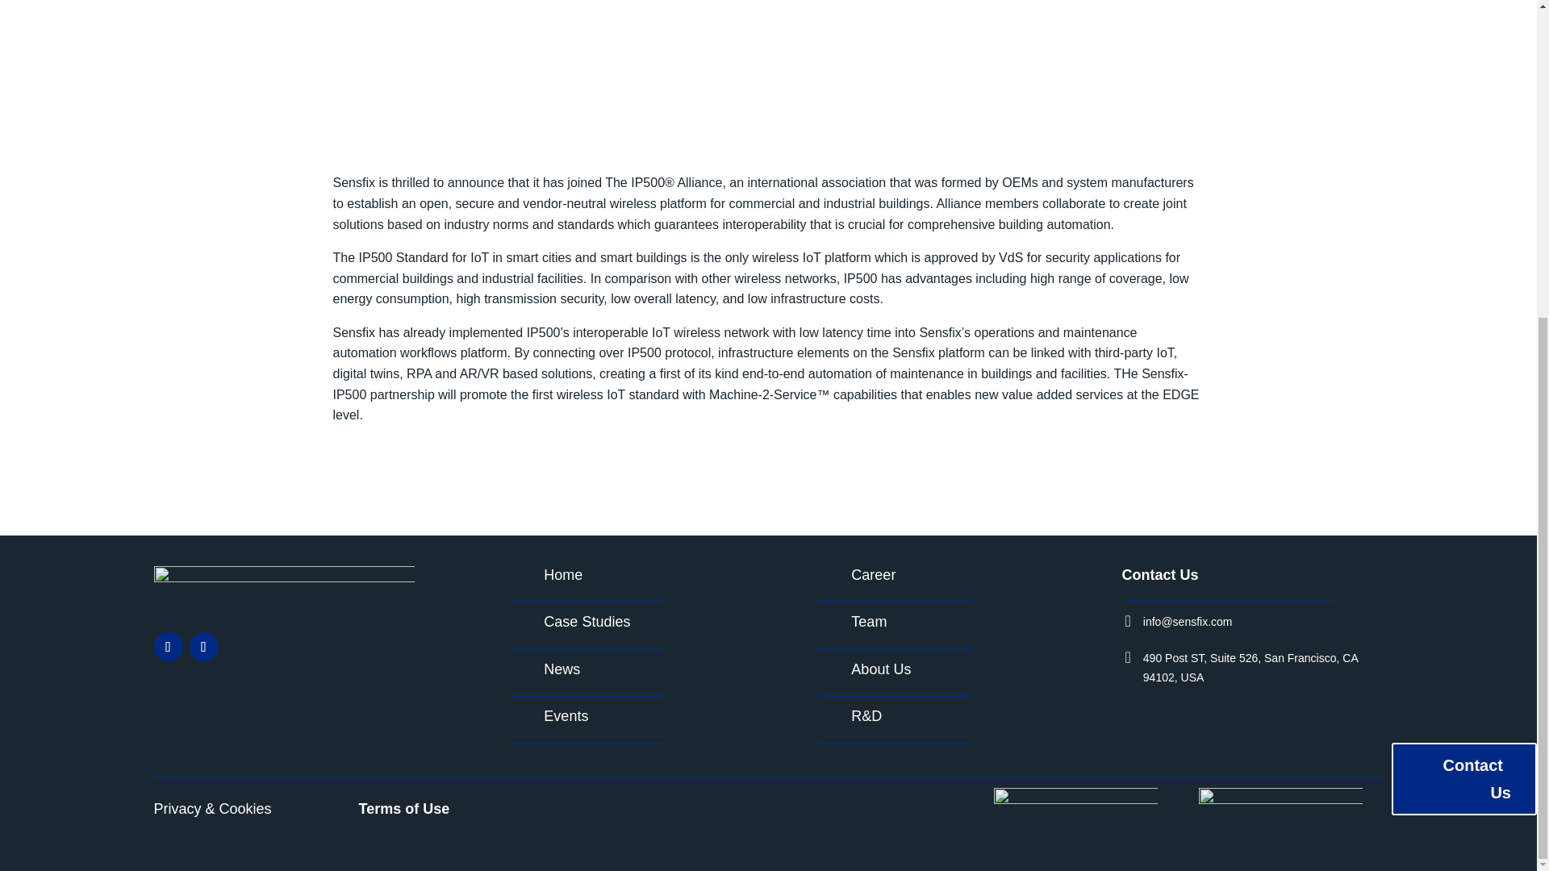 The width and height of the screenshot is (1549, 871). What do you see at coordinates (587, 621) in the screenshot?
I see `Case Studies` at bounding box center [587, 621].